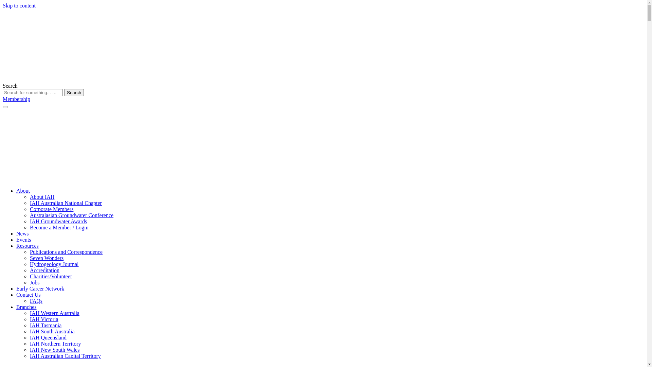 The width and height of the screenshot is (652, 367). I want to click on IAH Tasmania, so click(46, 326).